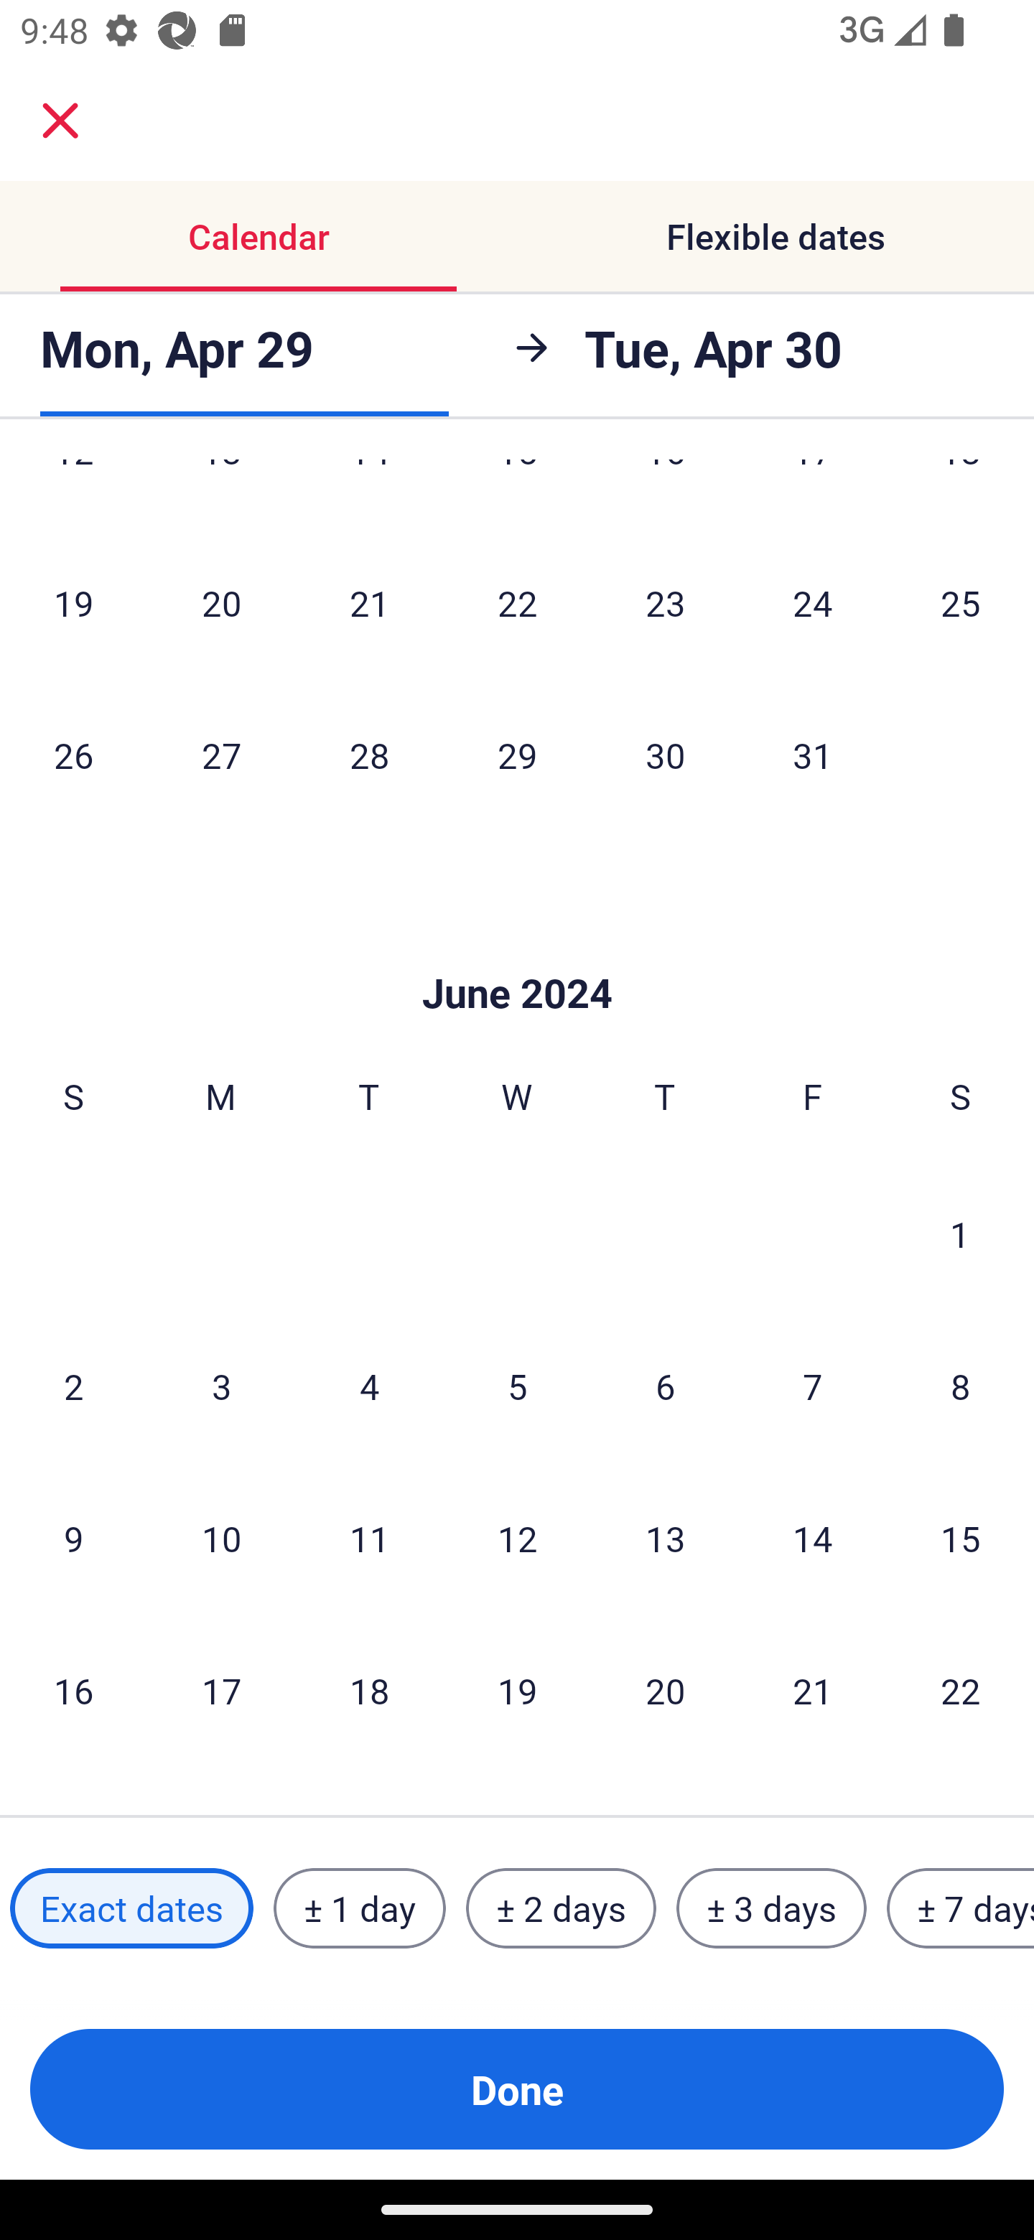  Describe the element at coordinates (665, 1691) in the screenshot. I see `20 Thursday, June 20, 2024` at that location.